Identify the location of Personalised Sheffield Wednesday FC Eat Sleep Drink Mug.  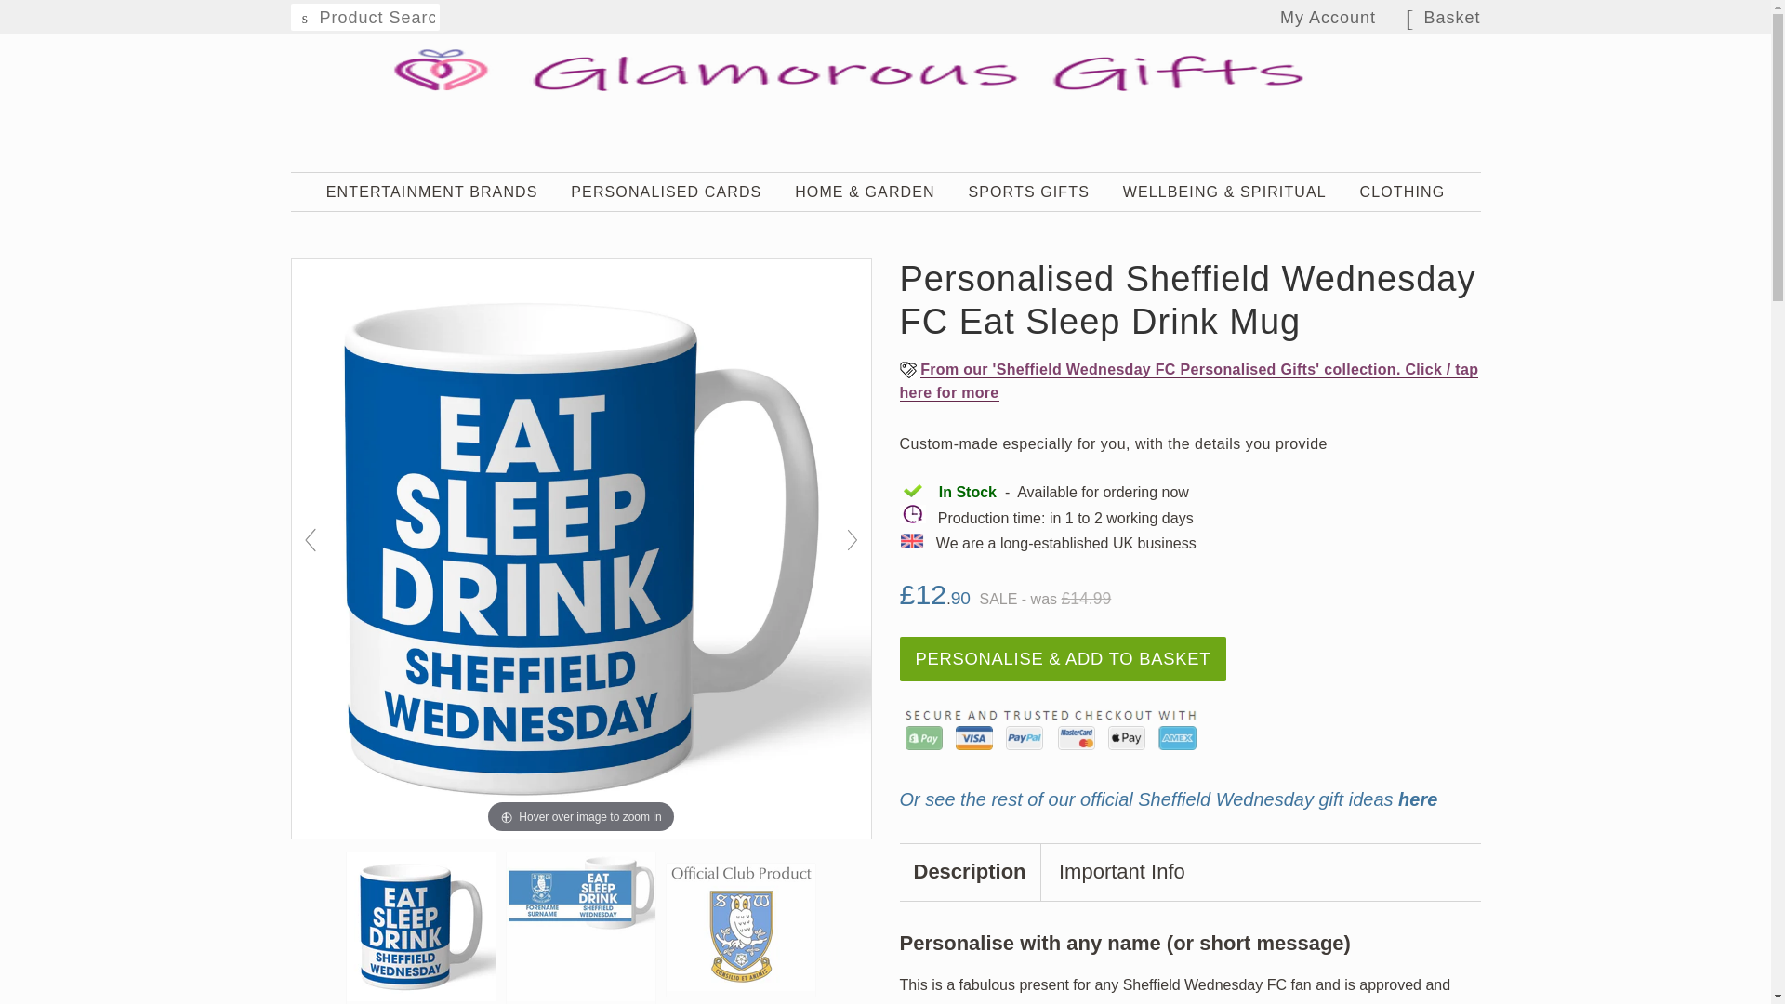
(580, 928).